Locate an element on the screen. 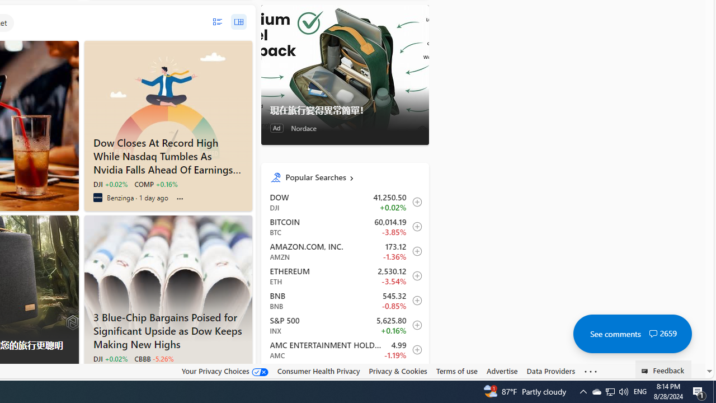  Class: notInWatclistIcon-DS-EntryPoint1-6 lightTheme is located at coordinates (414, 374).